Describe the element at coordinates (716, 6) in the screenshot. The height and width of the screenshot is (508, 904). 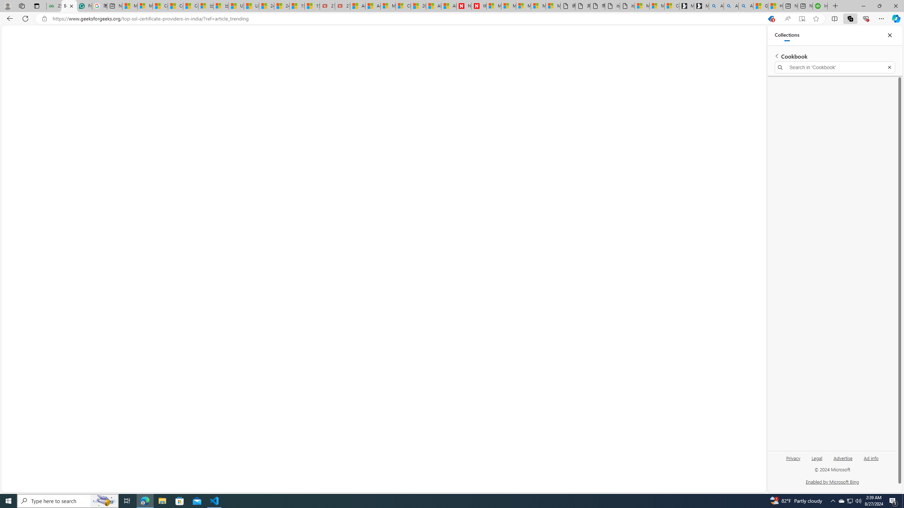
I see `Alabama high school quarterback dies - Search` at that location.